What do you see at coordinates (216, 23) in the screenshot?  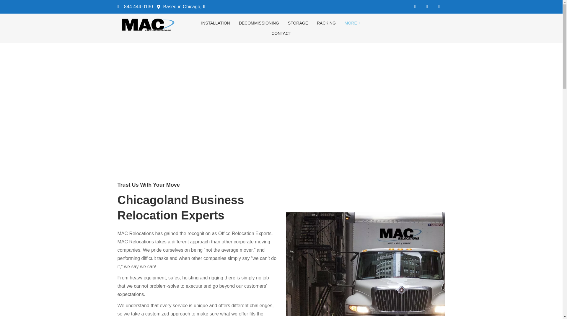 I see `INSTALLATION` at bounding box center [216, 23].